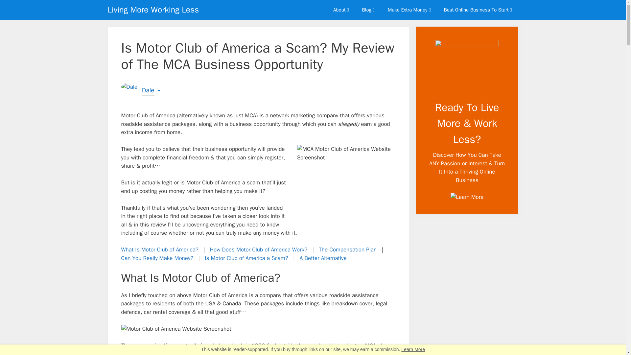 The image size is (631, 355). Describe the element at coordinates (159, 250) in the screenshot. I see `What Is Motor Club of America?` at that location.